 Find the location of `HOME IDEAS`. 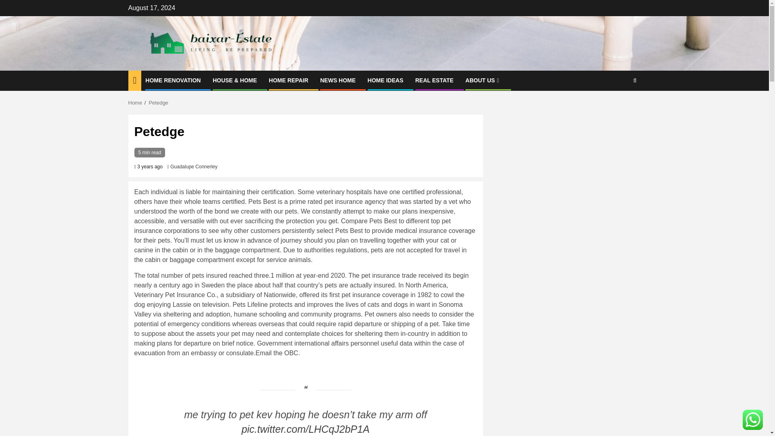

HOME IDEAS is located at coordinates (385, 80).